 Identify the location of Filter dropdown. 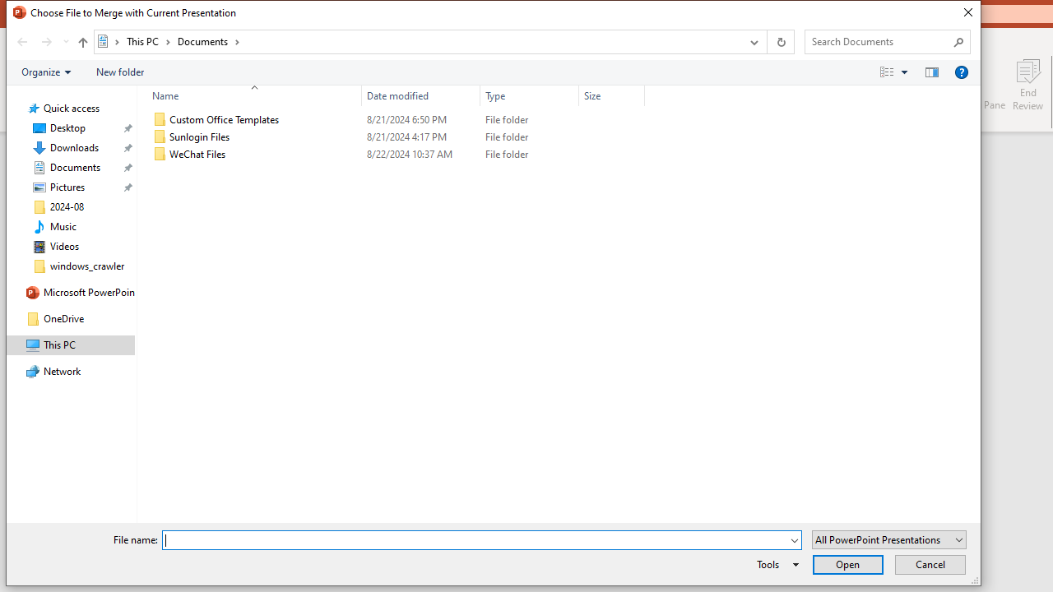
(638, 95).